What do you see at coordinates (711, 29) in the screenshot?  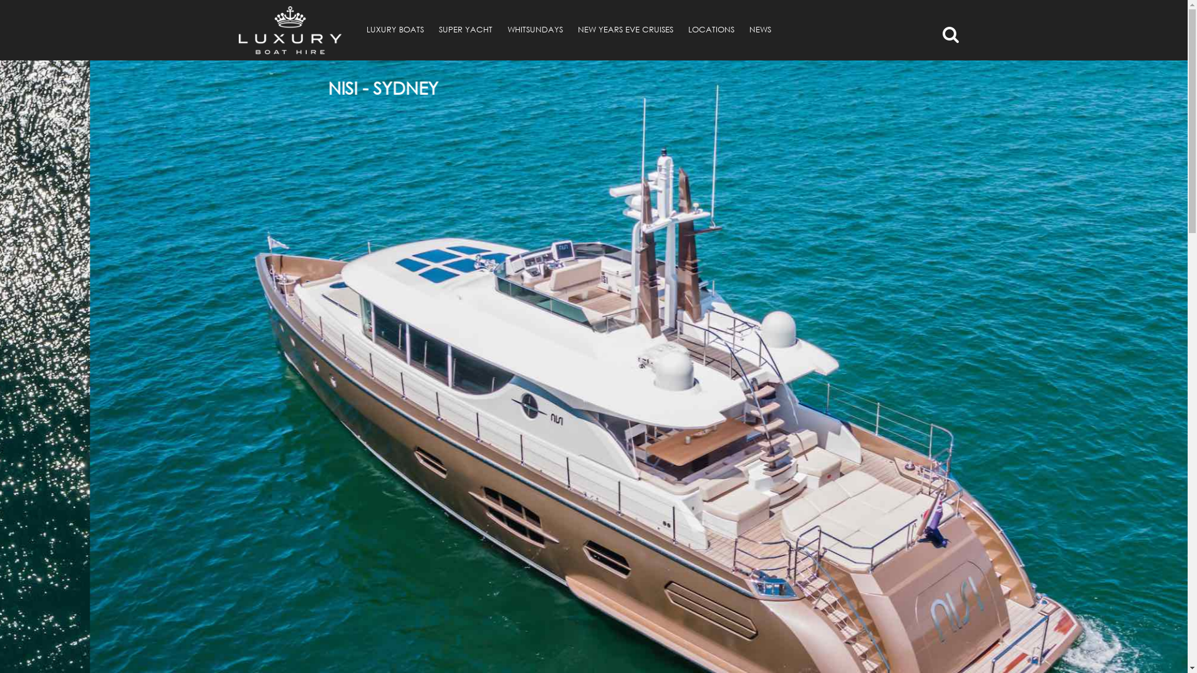 I see `LOCATIONS` at bounding box center [711, 29].